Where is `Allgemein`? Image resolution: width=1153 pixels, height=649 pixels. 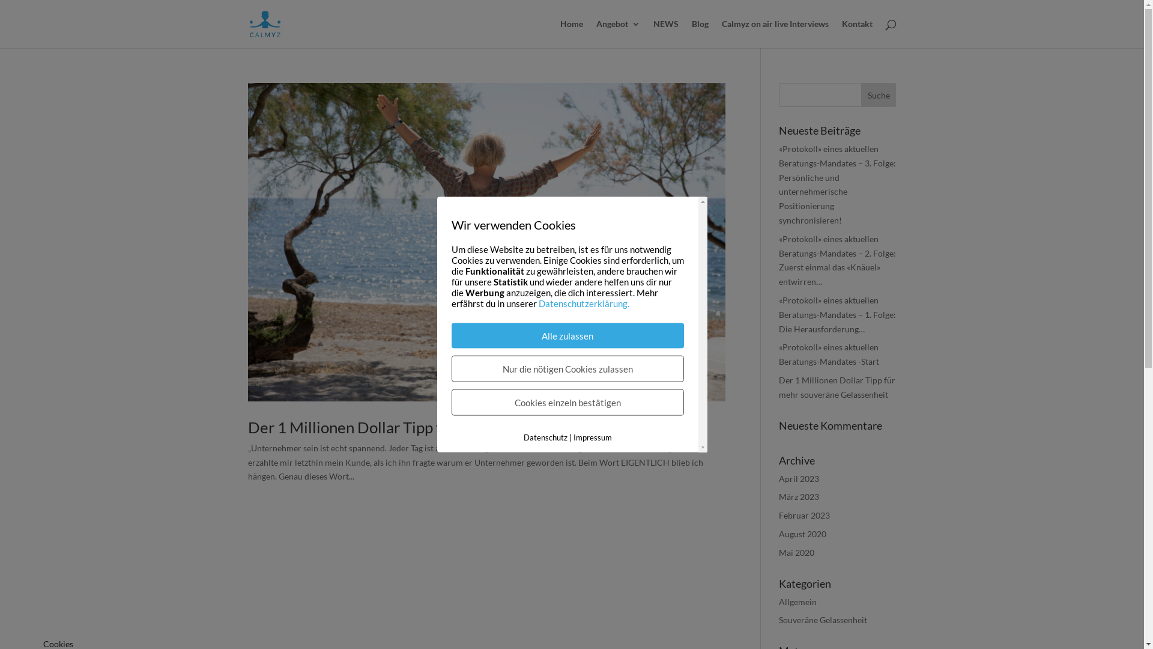
Allgemein is located at coordinates (797, 602).